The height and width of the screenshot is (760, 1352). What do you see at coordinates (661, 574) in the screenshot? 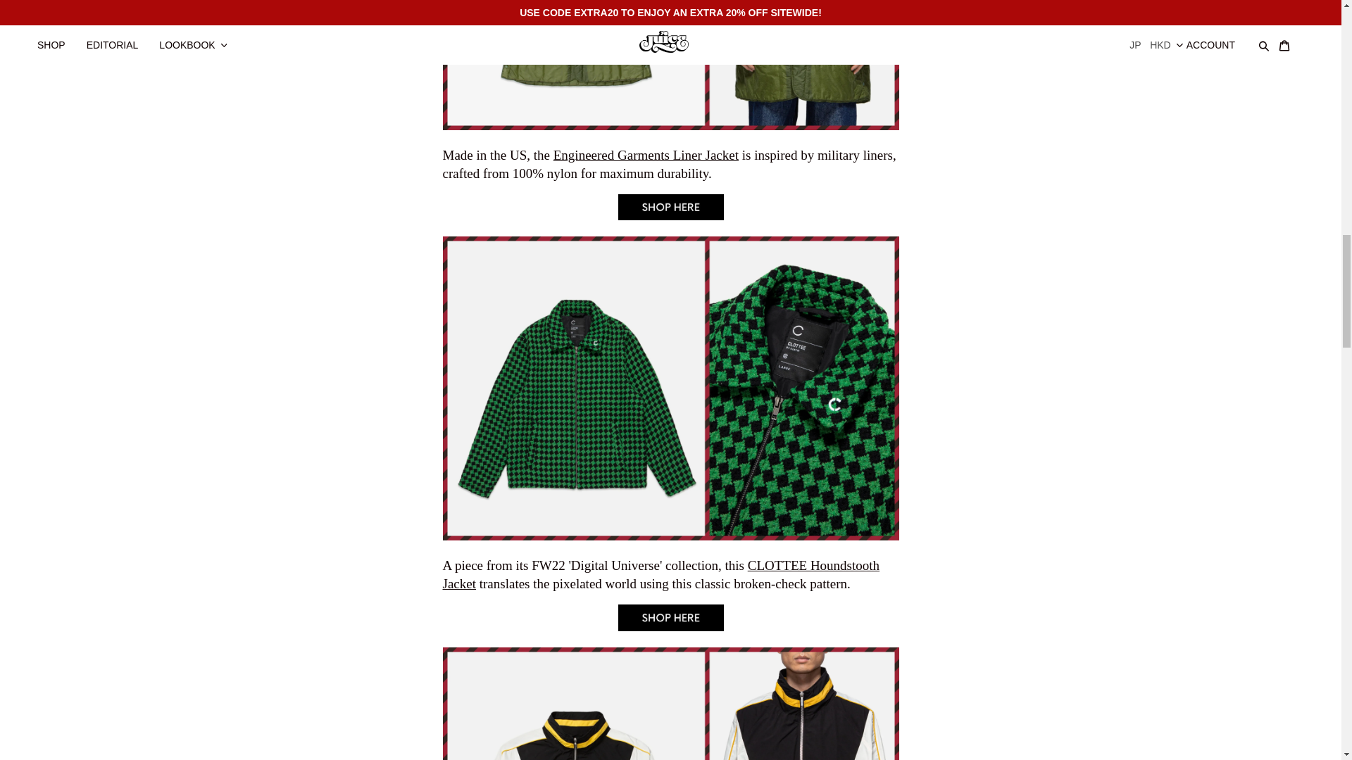
I see `CLOTTEE Houndstooth Jacket` at bounding box center [661, 574].